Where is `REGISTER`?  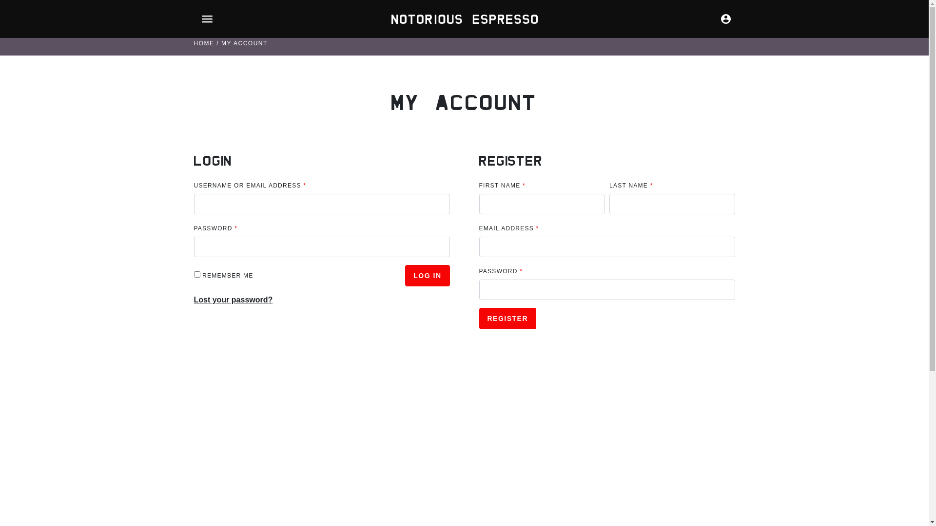
REGISTER is located at coordinates (507, 319).